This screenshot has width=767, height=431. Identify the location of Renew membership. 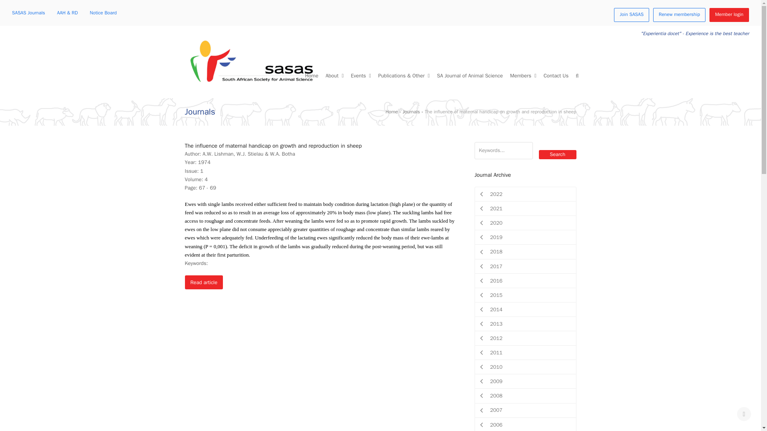
(679, 15).